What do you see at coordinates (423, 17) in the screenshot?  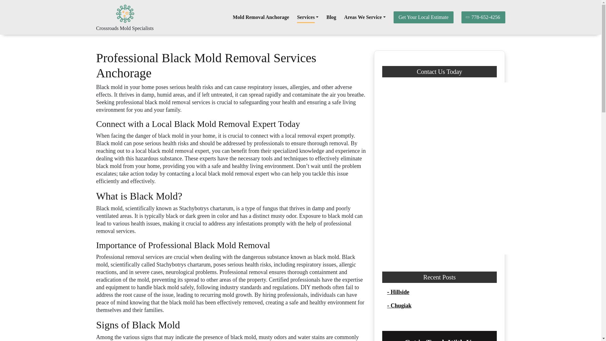 I see `Get Your Local Estimate` at bounding box center [423, 17].